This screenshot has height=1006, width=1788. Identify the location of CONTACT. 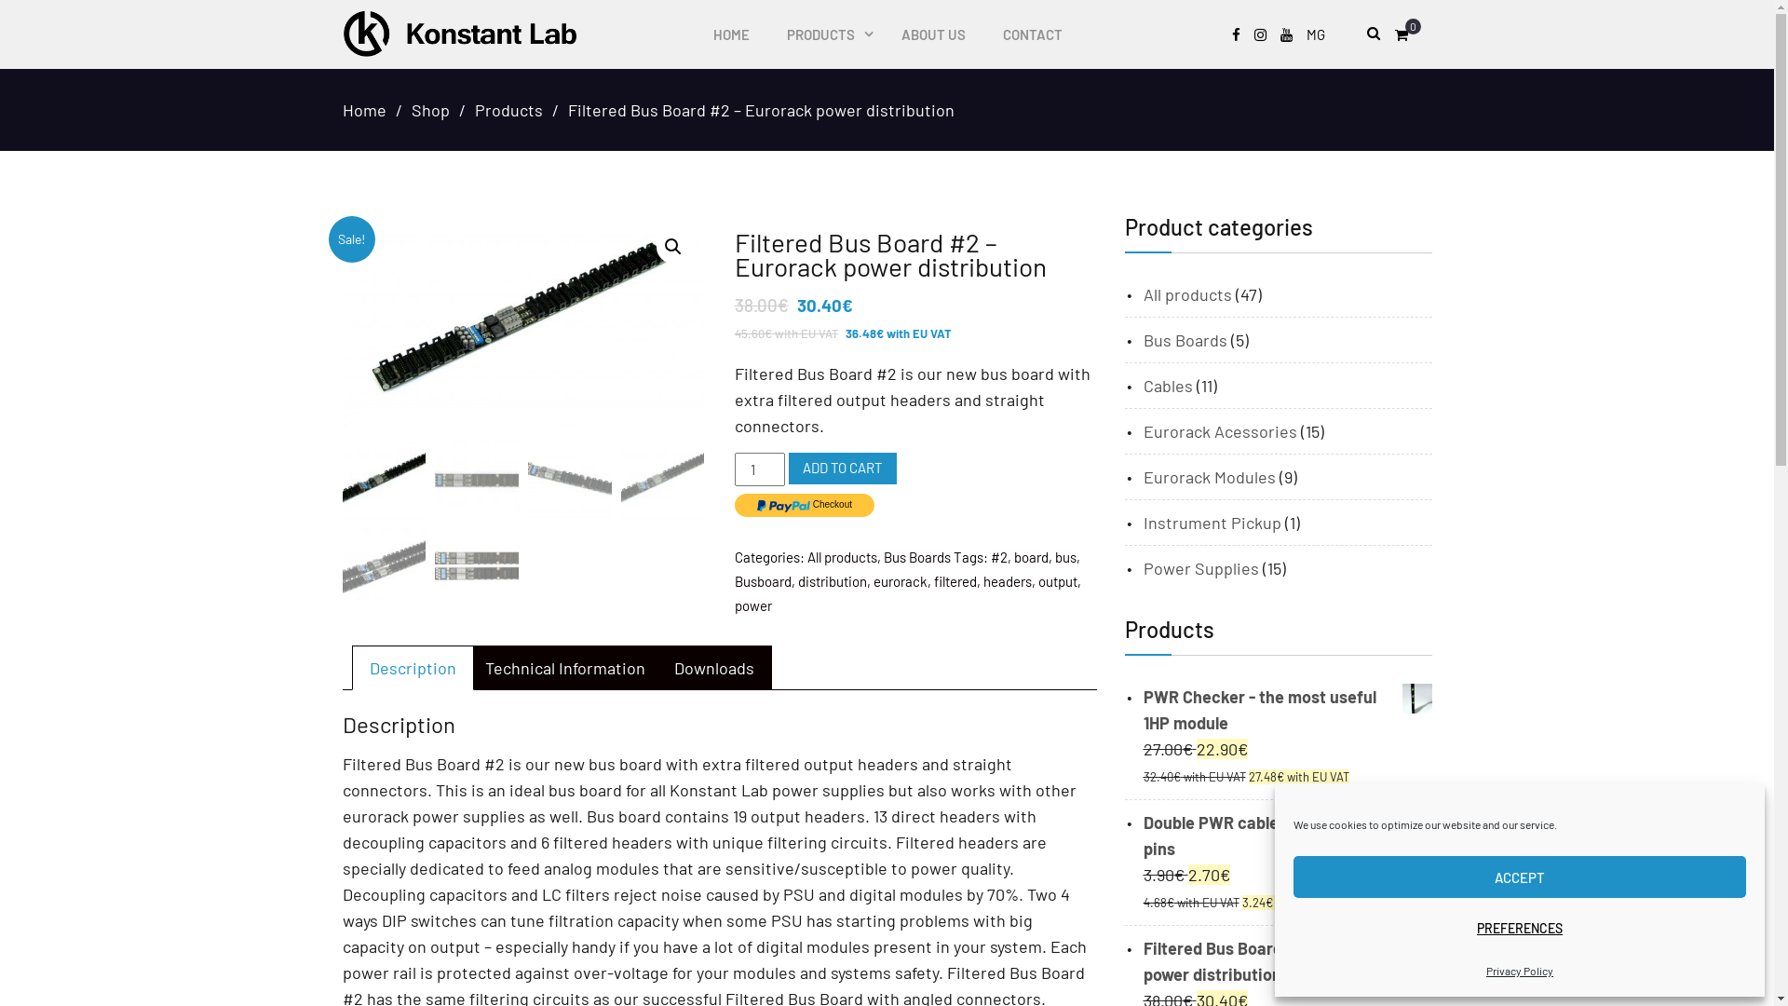
(1032, 34).